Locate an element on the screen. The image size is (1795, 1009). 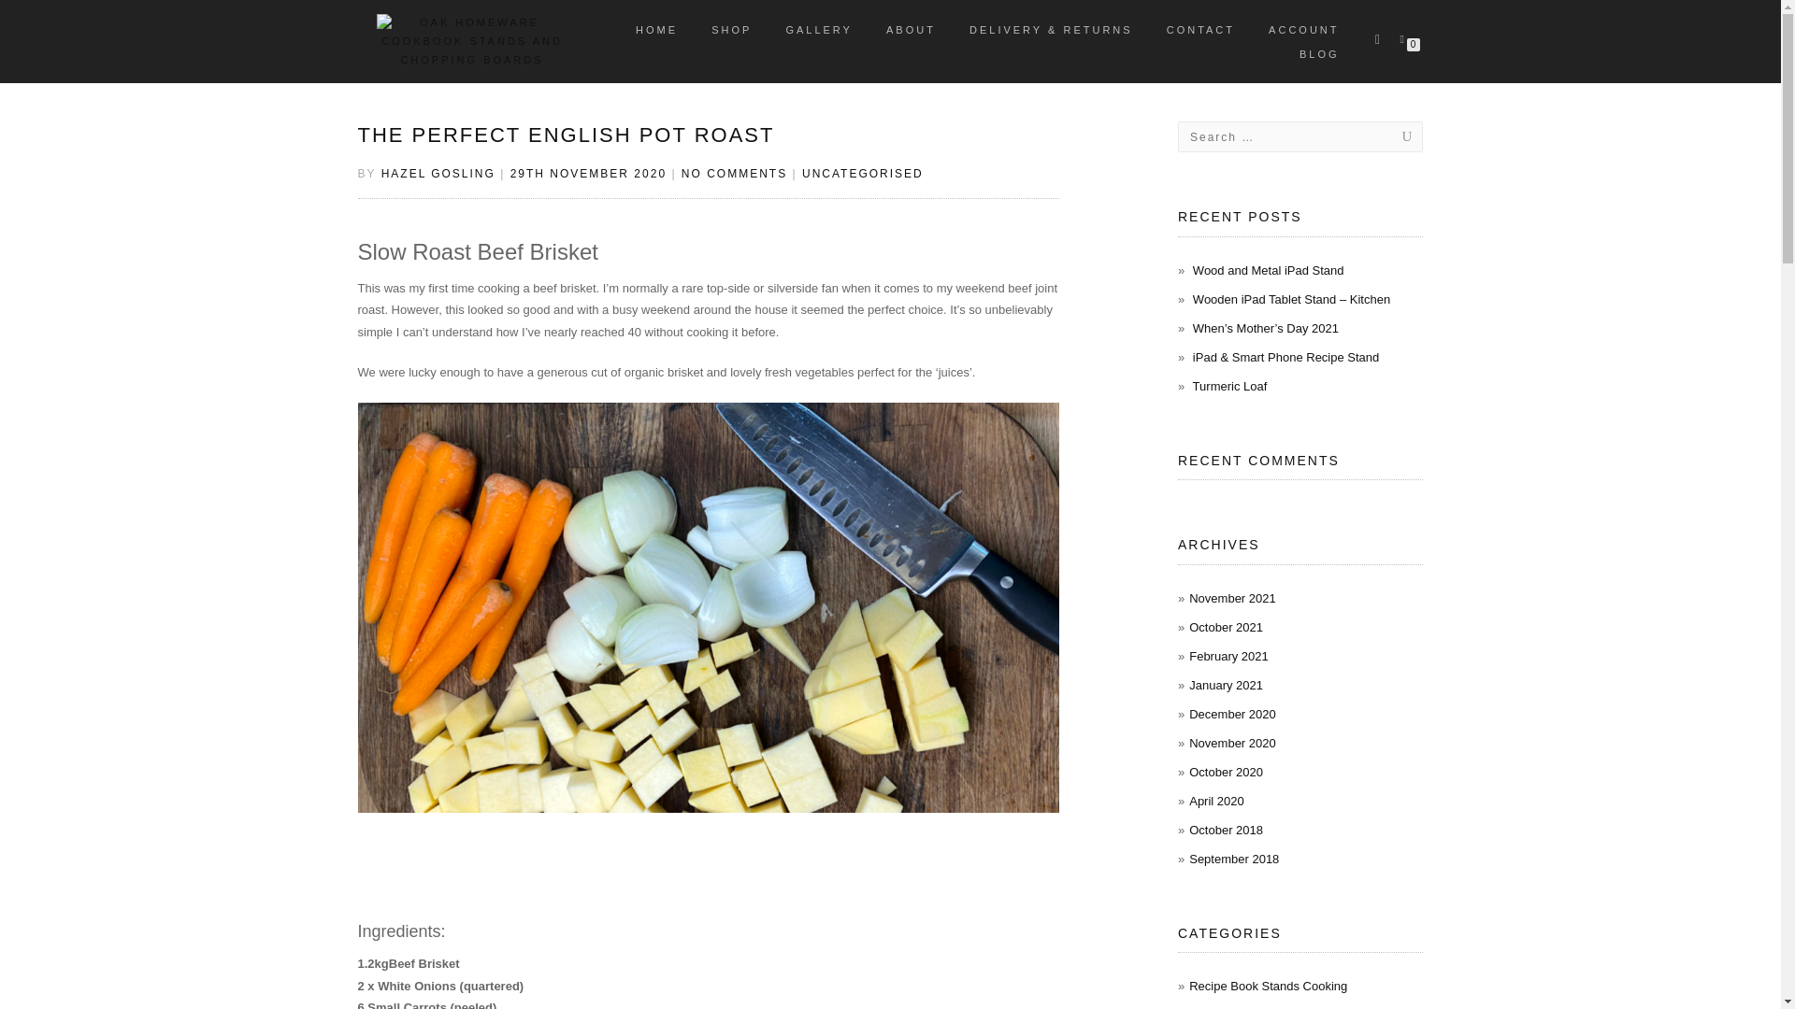
0 is located at coordinates (1405, 37).